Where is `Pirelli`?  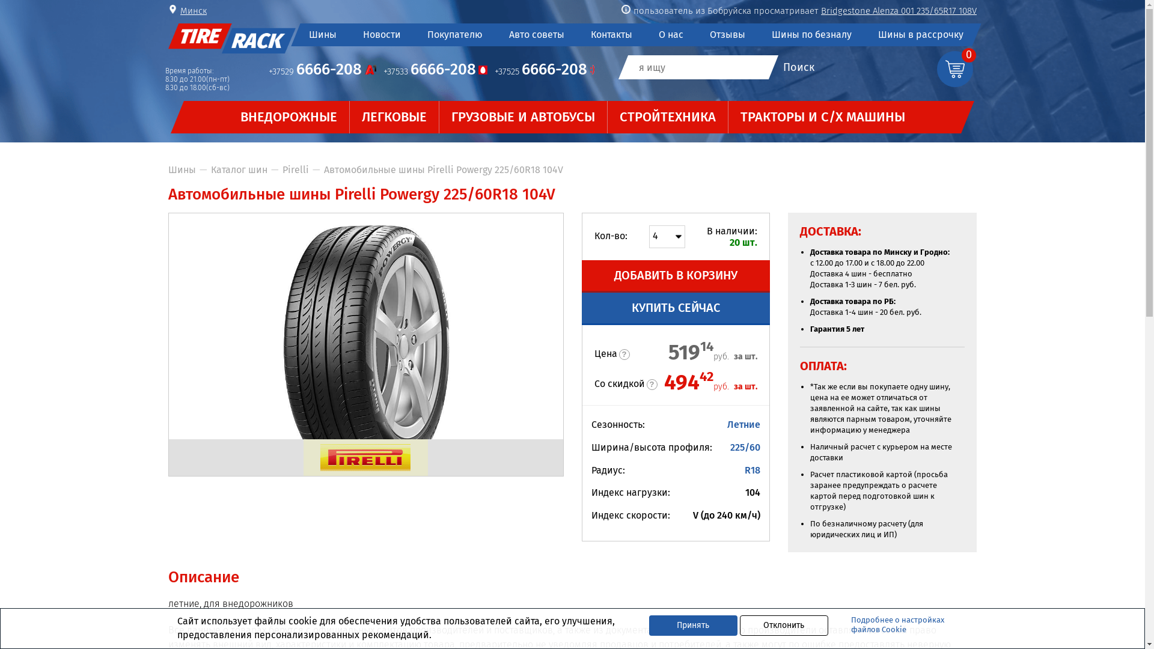 Pirelli is located at coordinates (296, 169).